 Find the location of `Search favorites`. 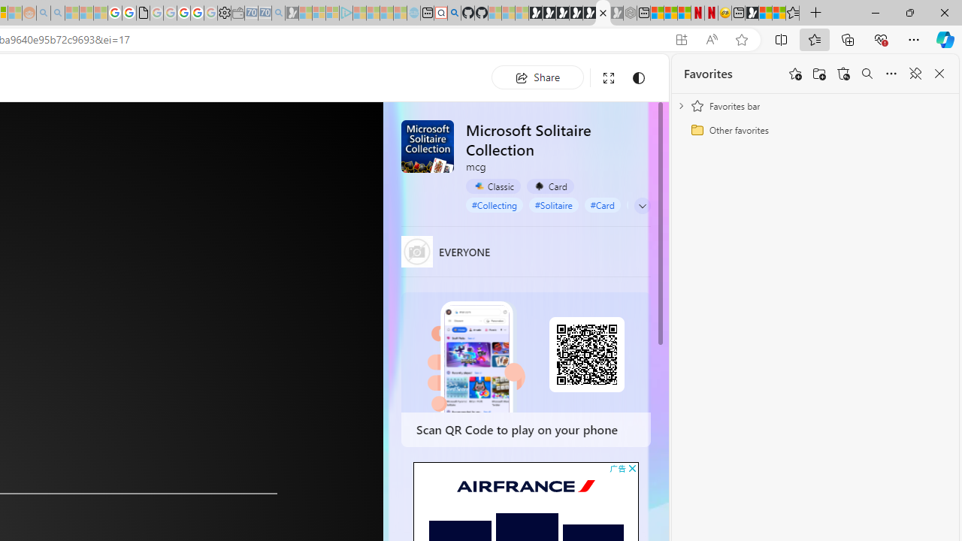

Search favorites is located at coordinates (867, 74).